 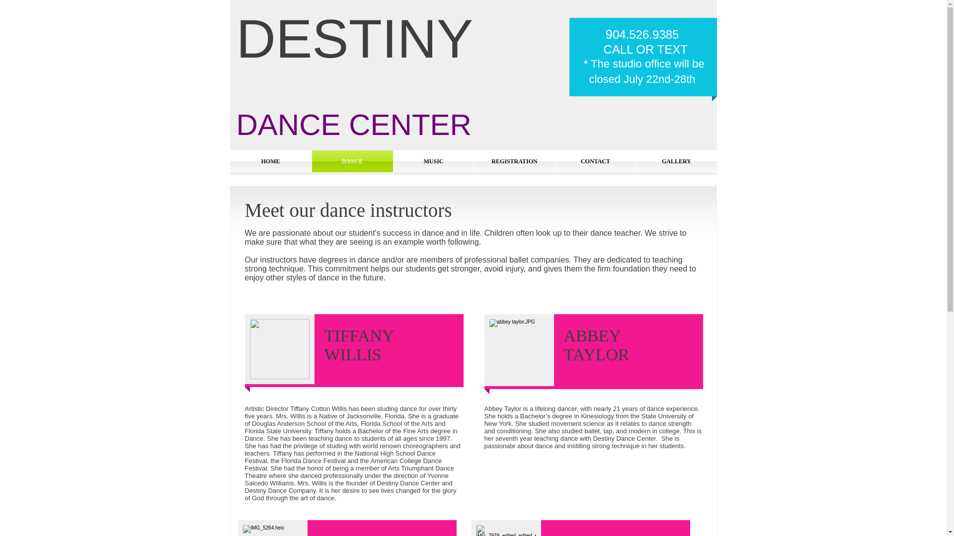 I want to click on GALLERY, so click(x=676, y=161).